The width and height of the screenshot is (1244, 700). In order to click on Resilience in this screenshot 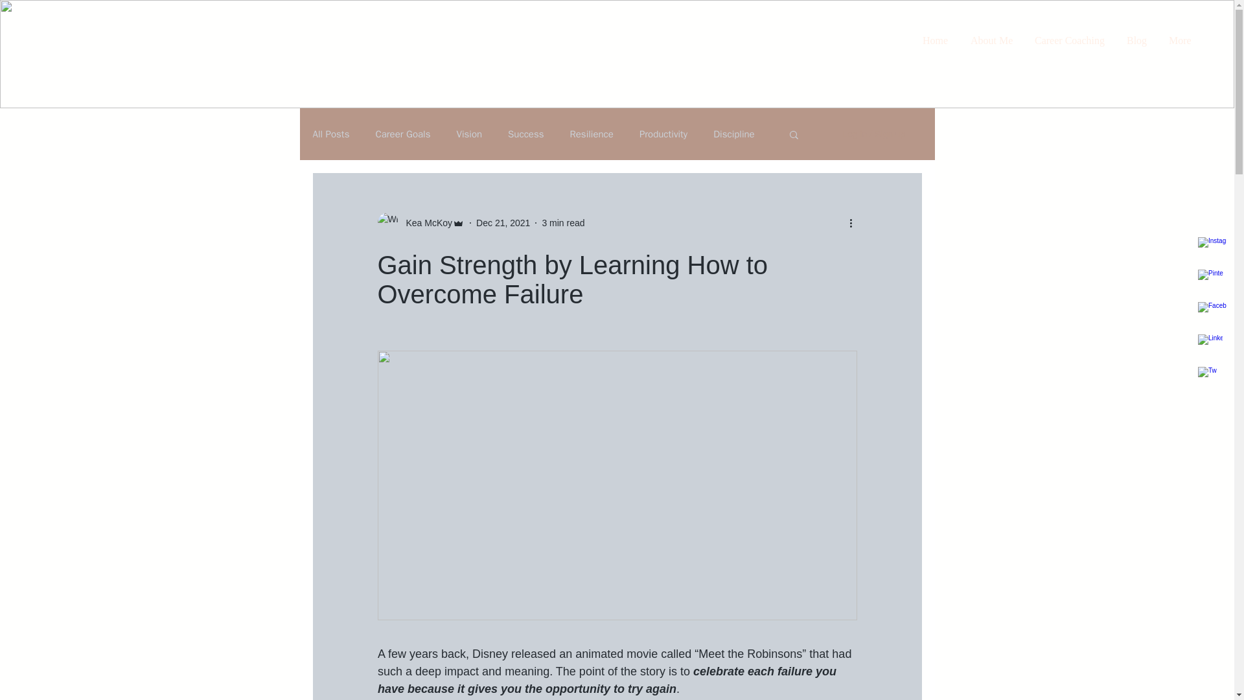, I will do `click(591, 134)`.